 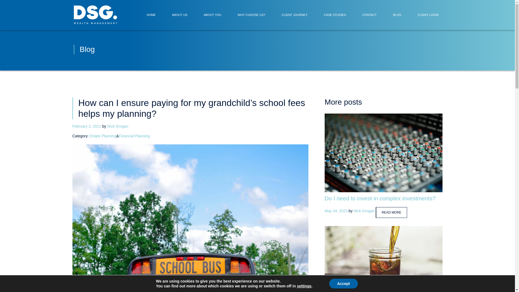 I want to click on BLOG, so click(x=397, y=15).